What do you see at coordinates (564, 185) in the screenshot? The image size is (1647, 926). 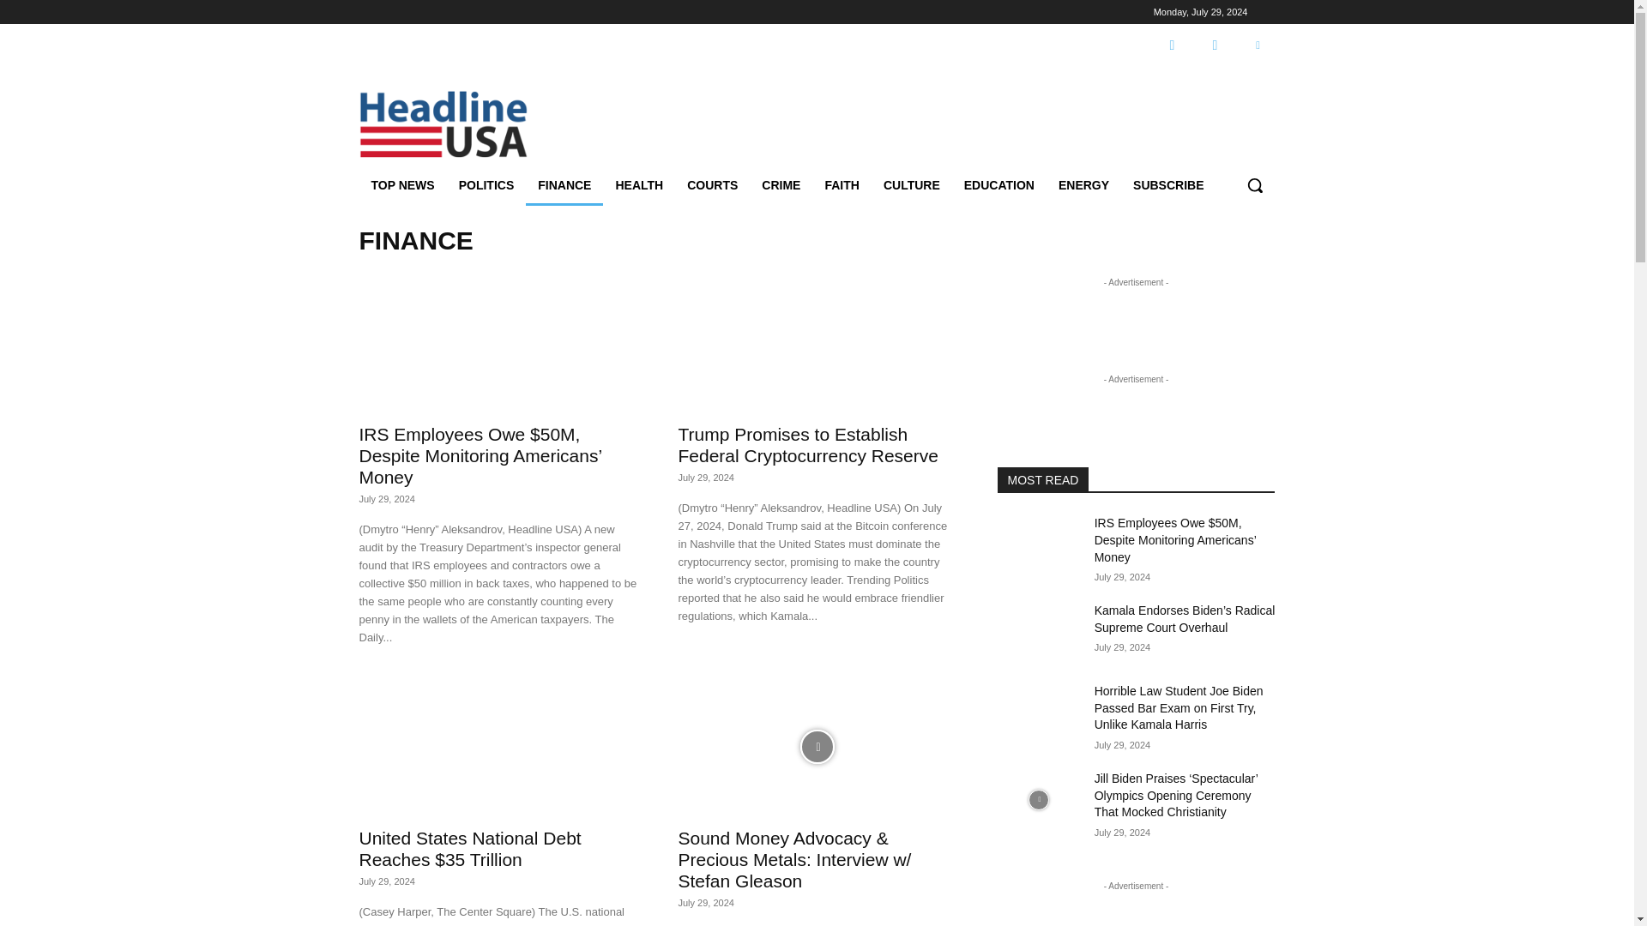 I see `FINANCE` at bounding box center [564, 185].